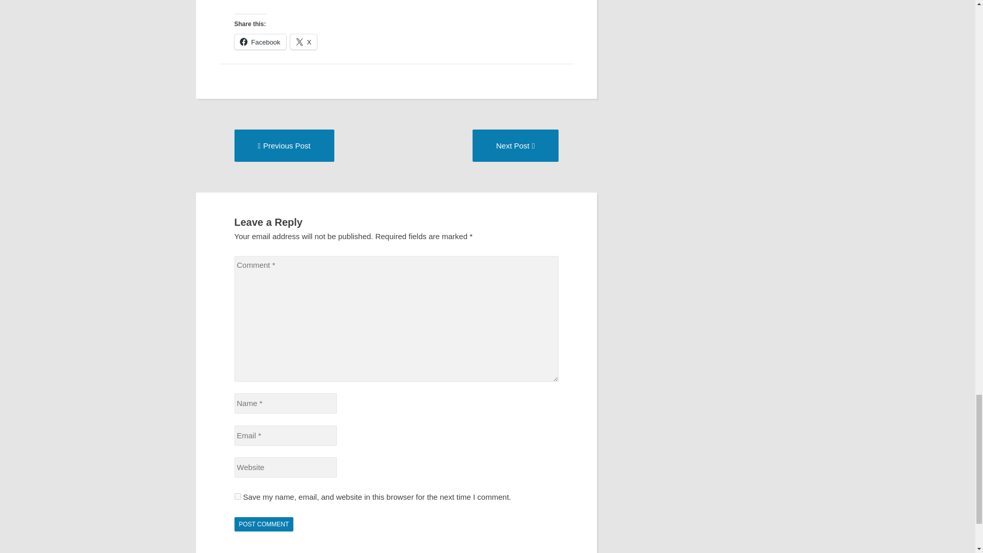 The height and width of the screenshot is (553, 983). What do you see at coordinates (238, 497) in the screenshot?
I see `yes` at bounding box center [238, 497].